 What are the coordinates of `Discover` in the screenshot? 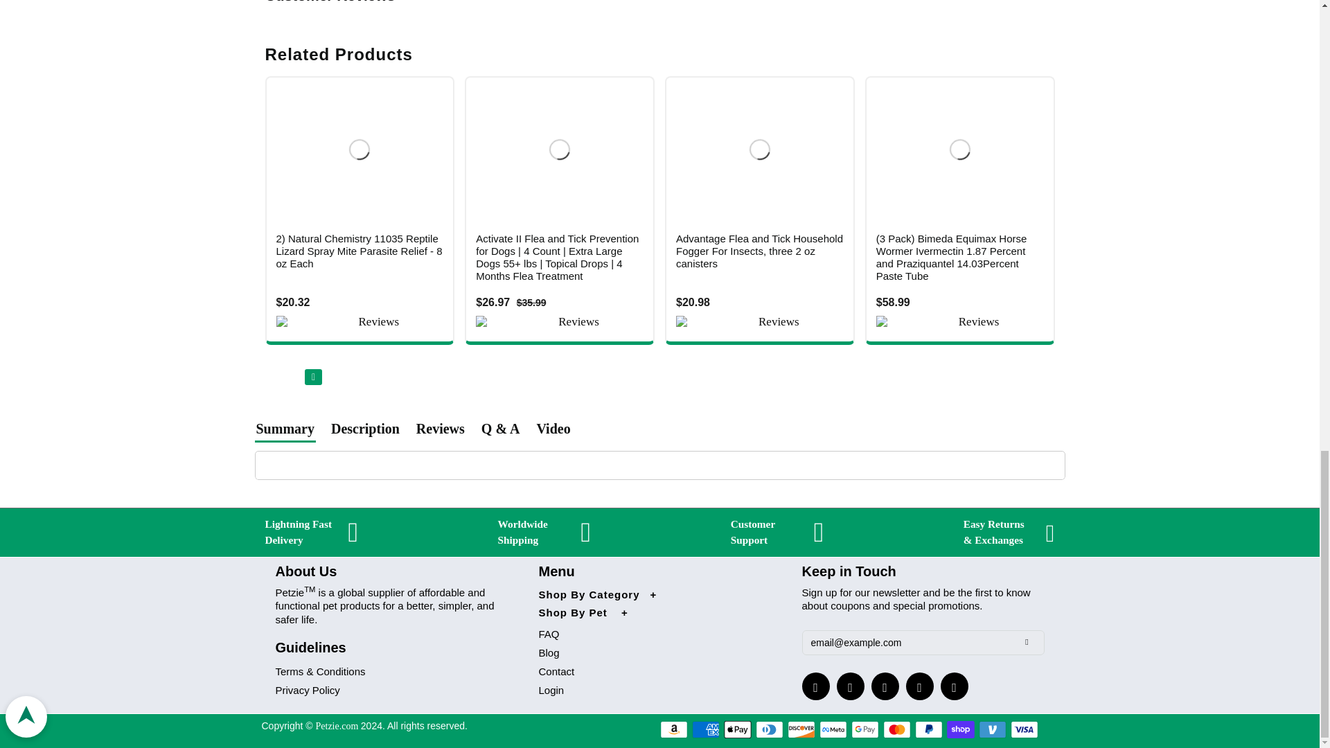 It's located at (801, 729).